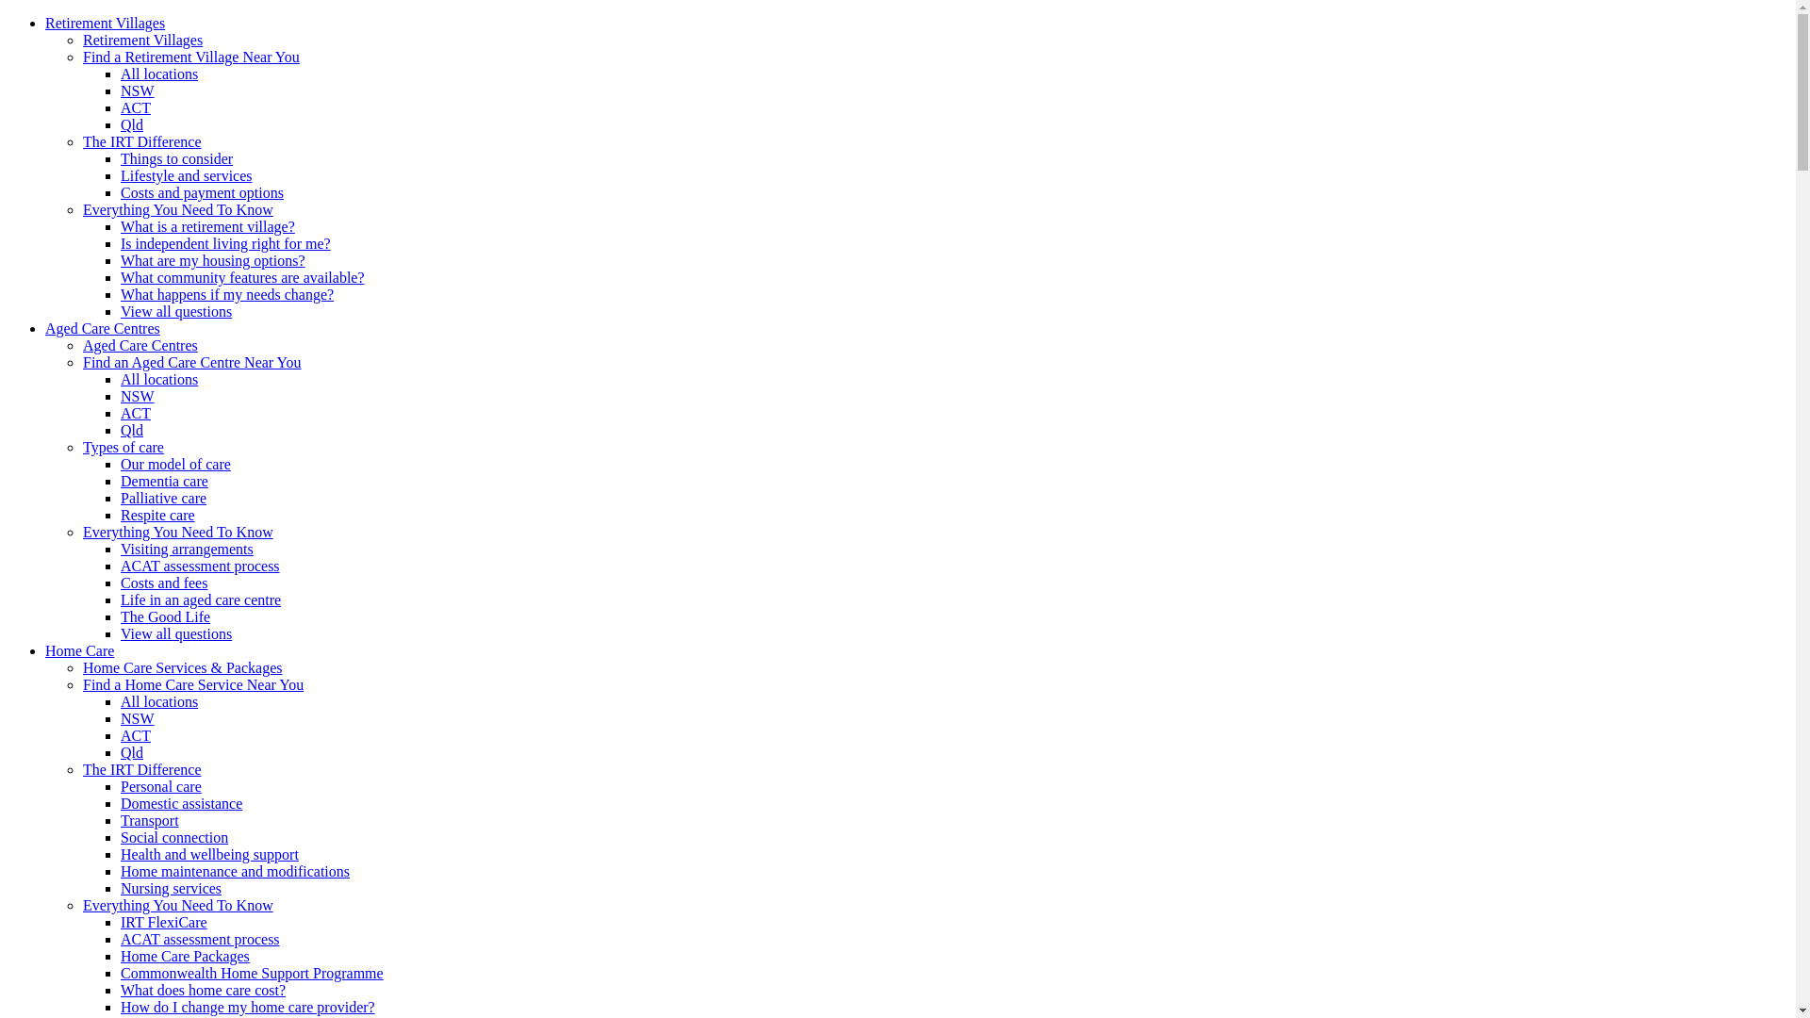  What do you see at coordinates (187, 175) in the screenshot?
I see `Lifestyle and services` at bounding box center [187, 175].